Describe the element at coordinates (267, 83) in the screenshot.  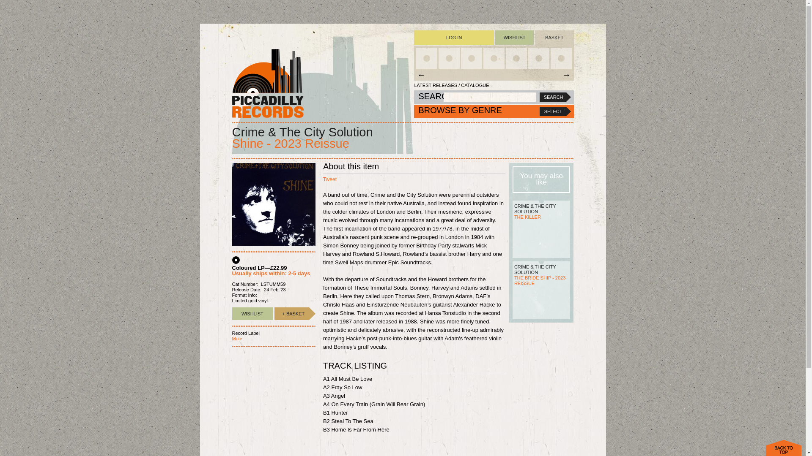
I see `Piccadilly Records` at that location.